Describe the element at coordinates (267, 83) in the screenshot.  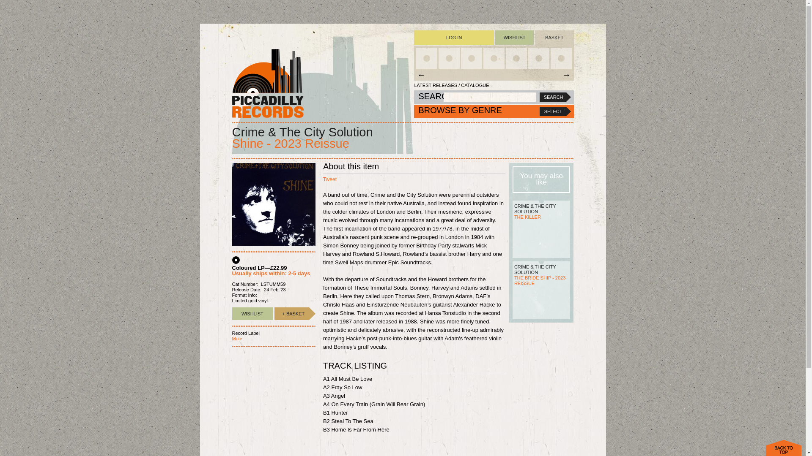
I see `Piccadilly Records` at that location.